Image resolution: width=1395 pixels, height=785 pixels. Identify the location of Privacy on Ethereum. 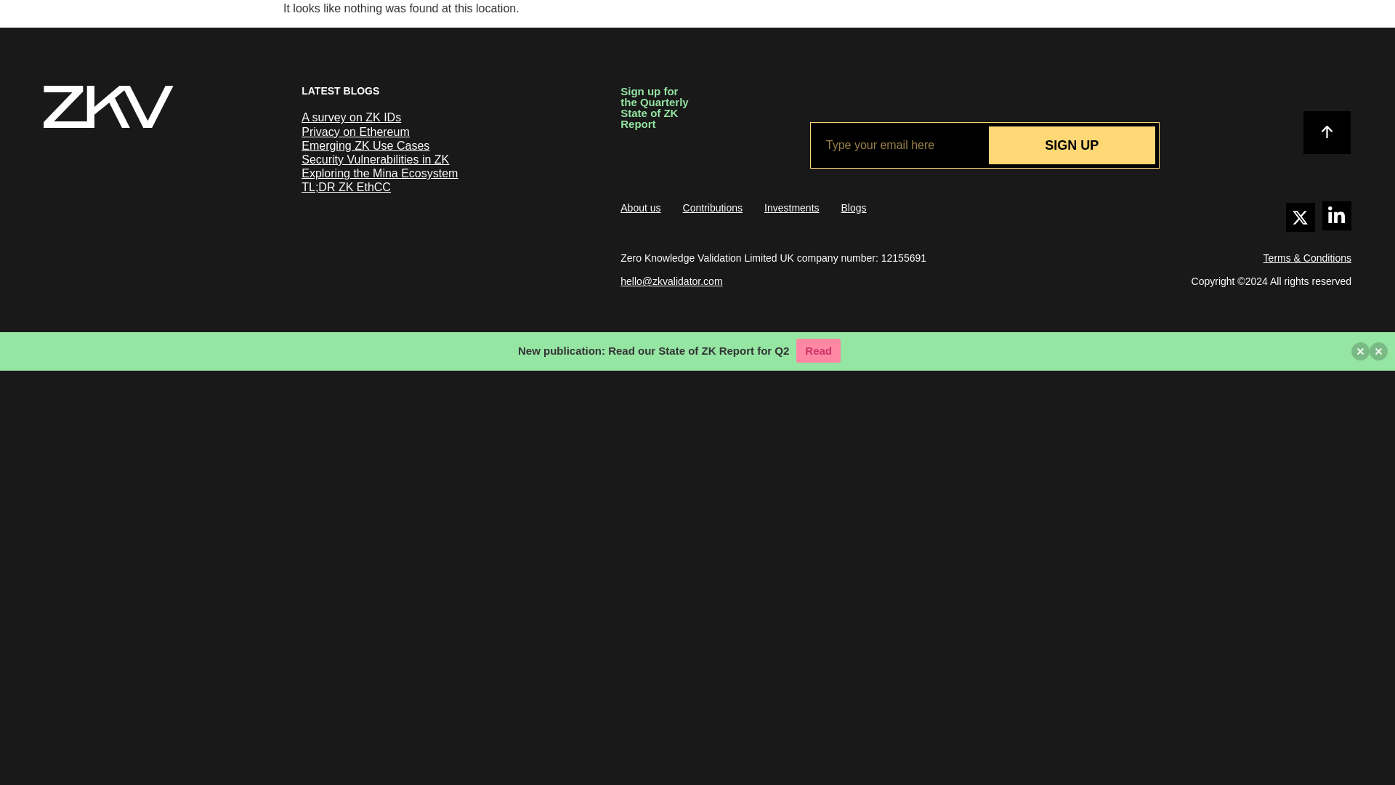
(355, 132).